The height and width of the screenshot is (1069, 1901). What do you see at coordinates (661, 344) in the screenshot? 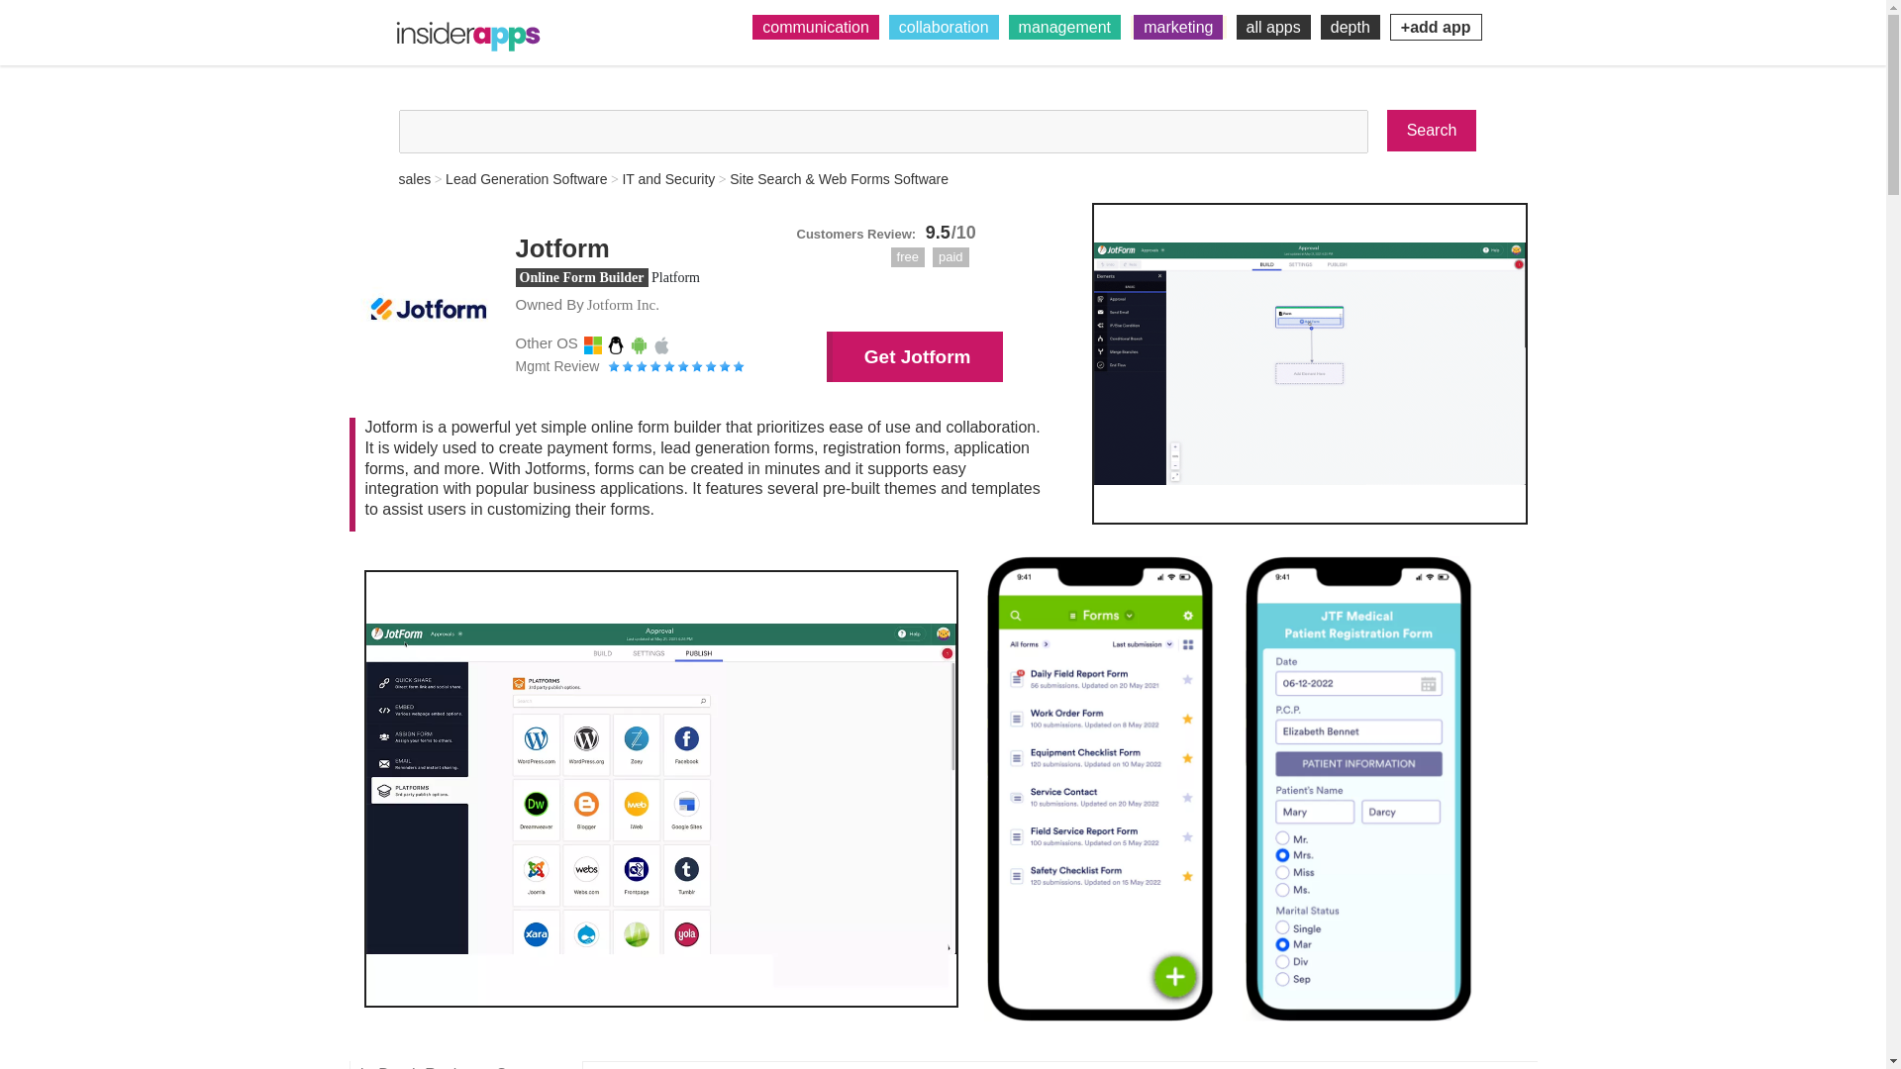
I see `Apple` at bounding box center [661, 344].